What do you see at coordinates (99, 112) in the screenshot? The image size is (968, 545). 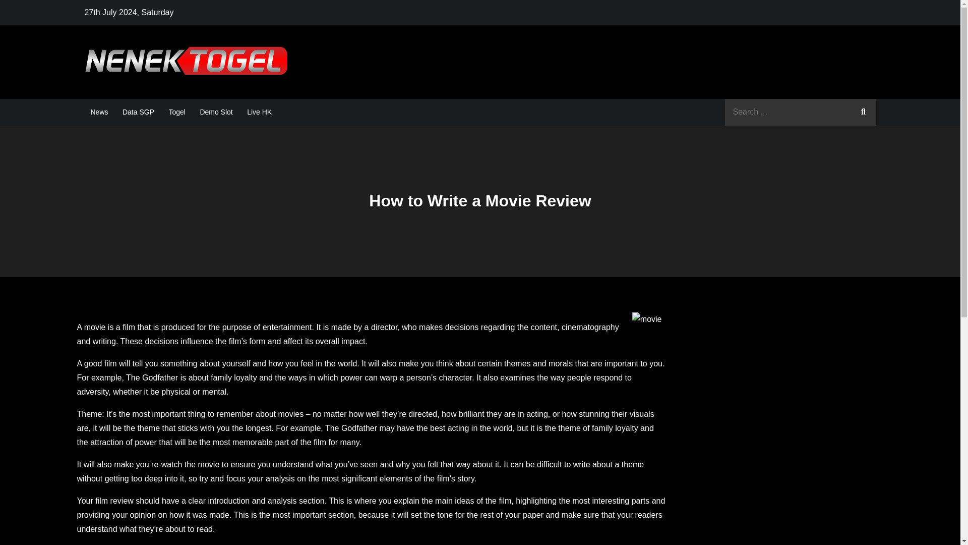 I see `News` at bounding box center [99, 112].